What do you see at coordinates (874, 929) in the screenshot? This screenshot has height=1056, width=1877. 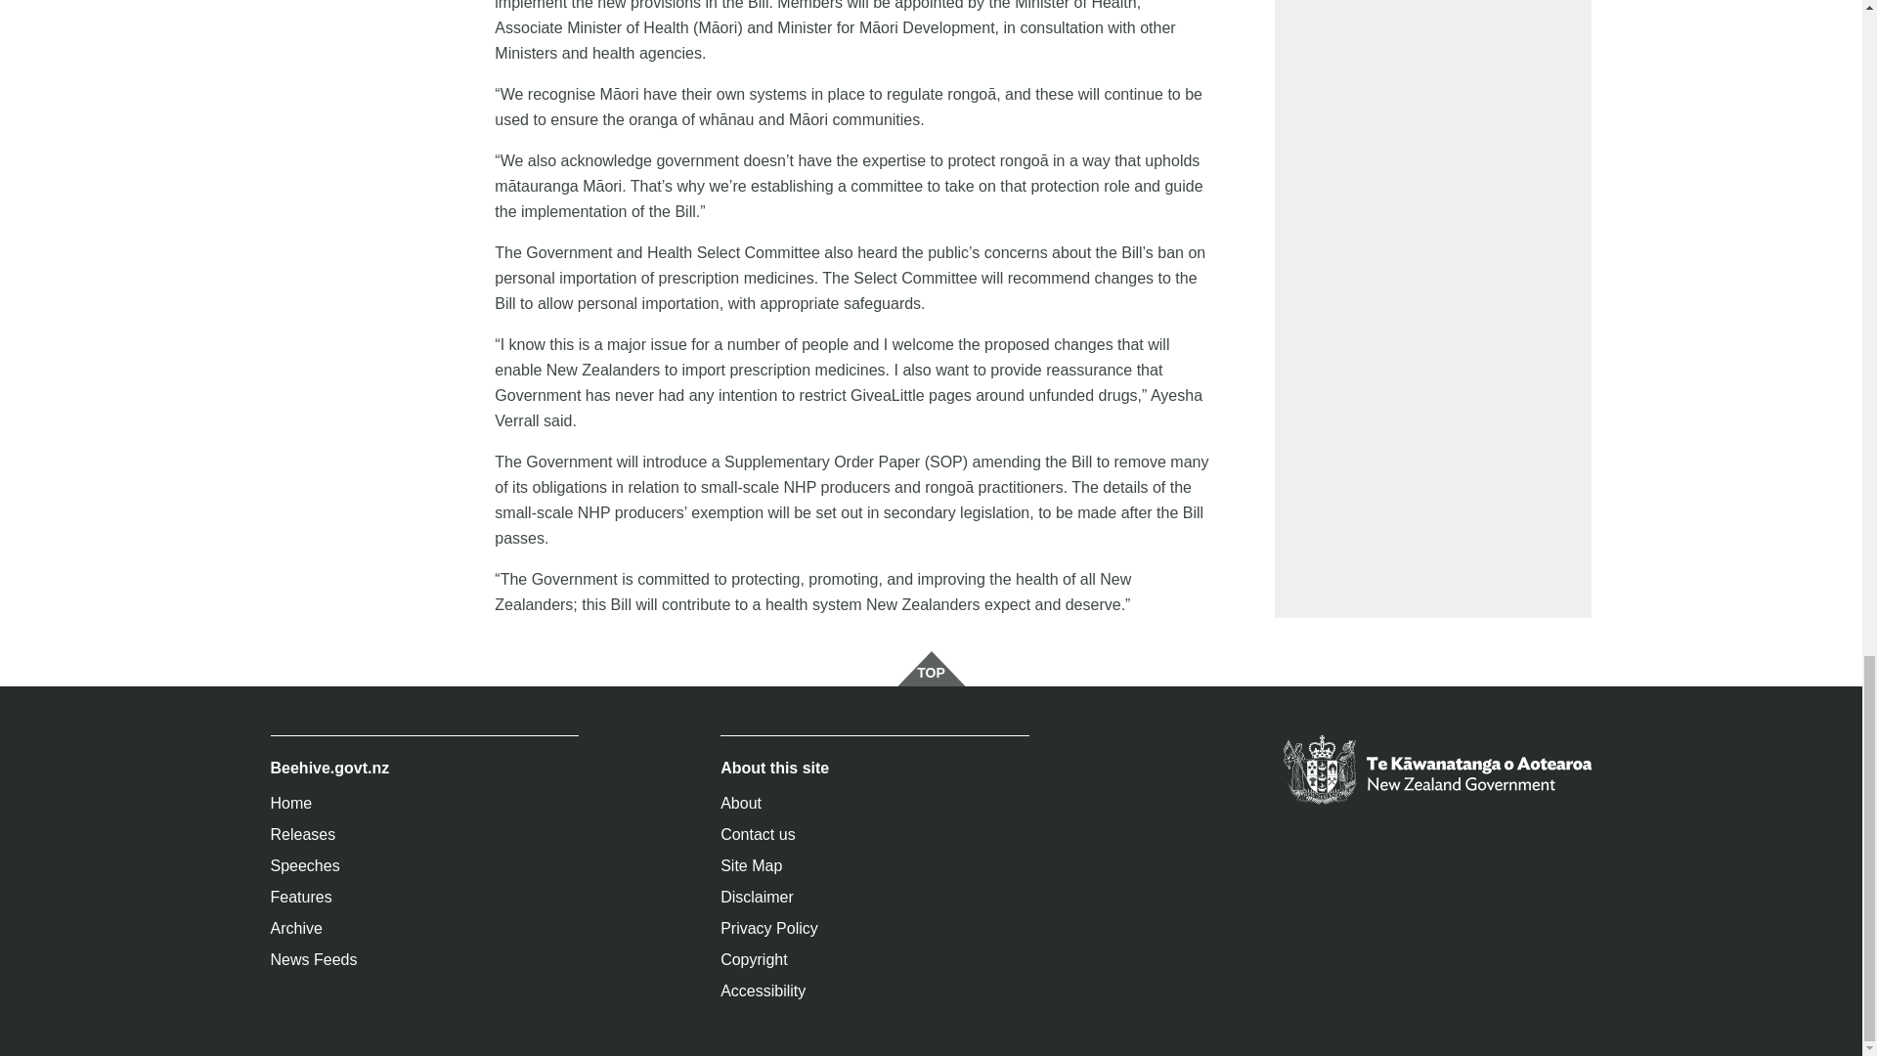 I see `Privacy Policy` at bounding box center [874, 929].